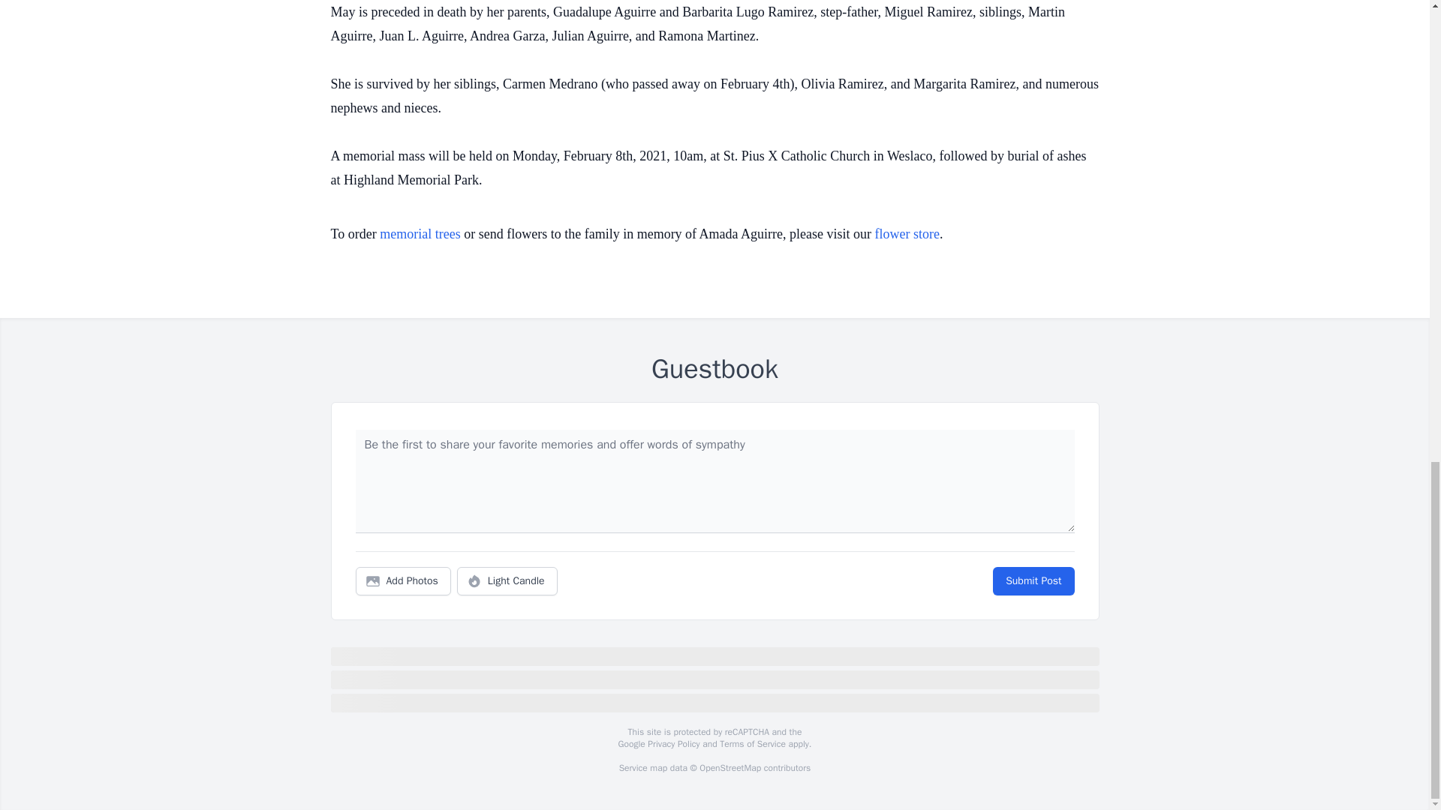 The image size is (1441, 810). Describe the element at coordinates (730, 768) in the screenshot. I see `OpenStreetMap` at that location.